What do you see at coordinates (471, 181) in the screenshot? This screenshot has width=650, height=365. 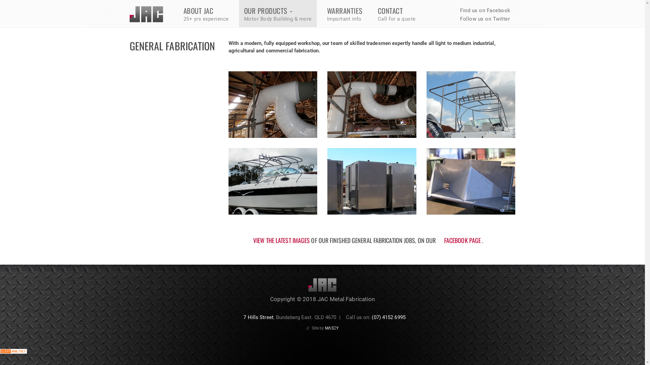 I see `JAC Agricultural Double Funnel` at bounding box center [471, 181].